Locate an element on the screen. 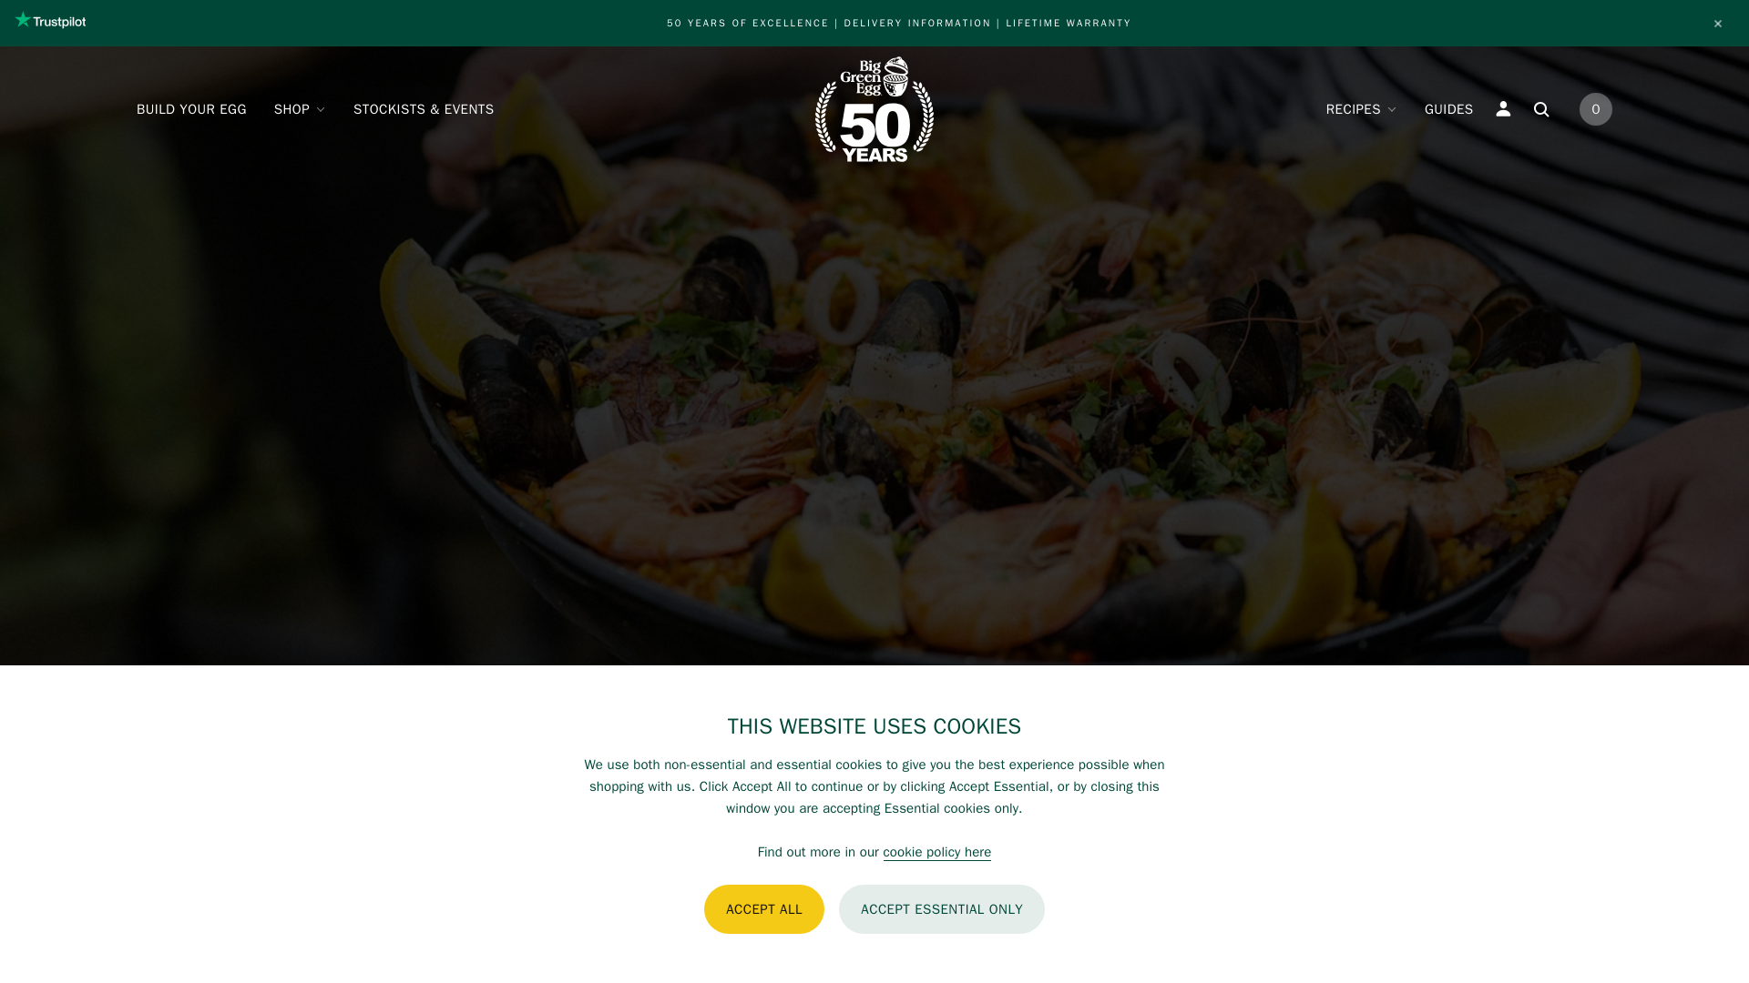 This screenshot has height=983, width=1749. LIFETIME WARRANTY is located at coordinates (1069, 24).